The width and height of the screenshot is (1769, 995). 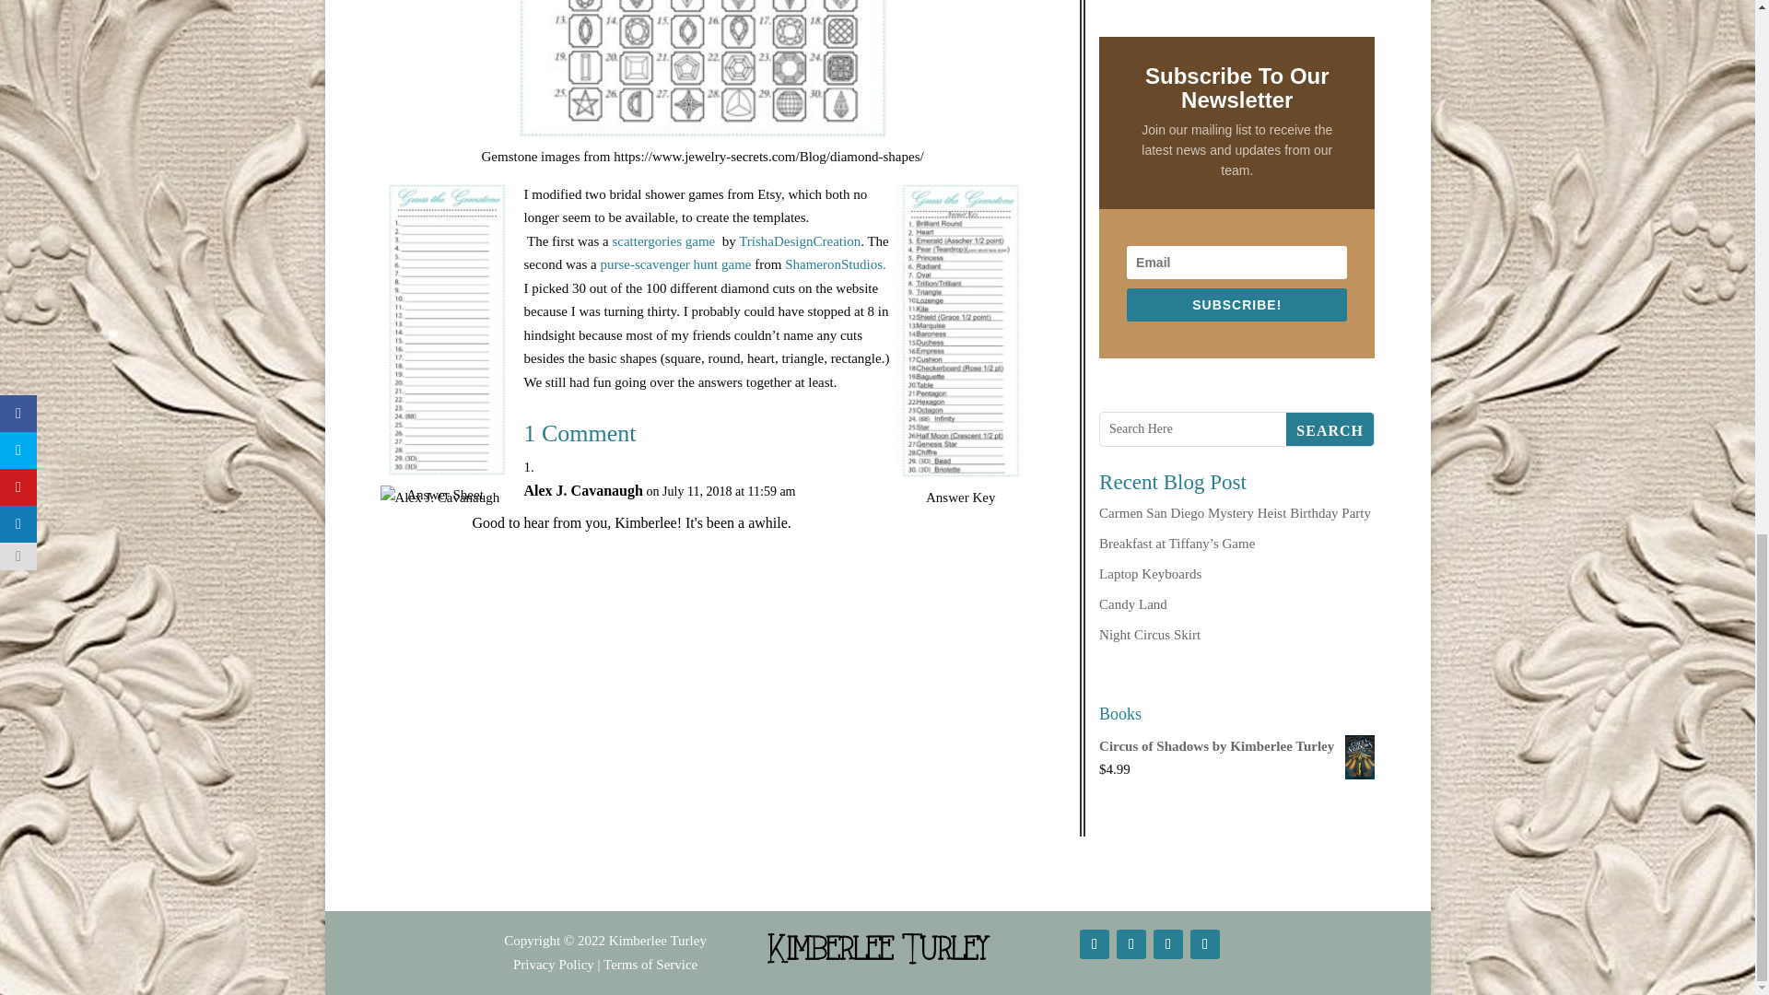 I want to click on Privacy Policy, so click(x=553, y=964).